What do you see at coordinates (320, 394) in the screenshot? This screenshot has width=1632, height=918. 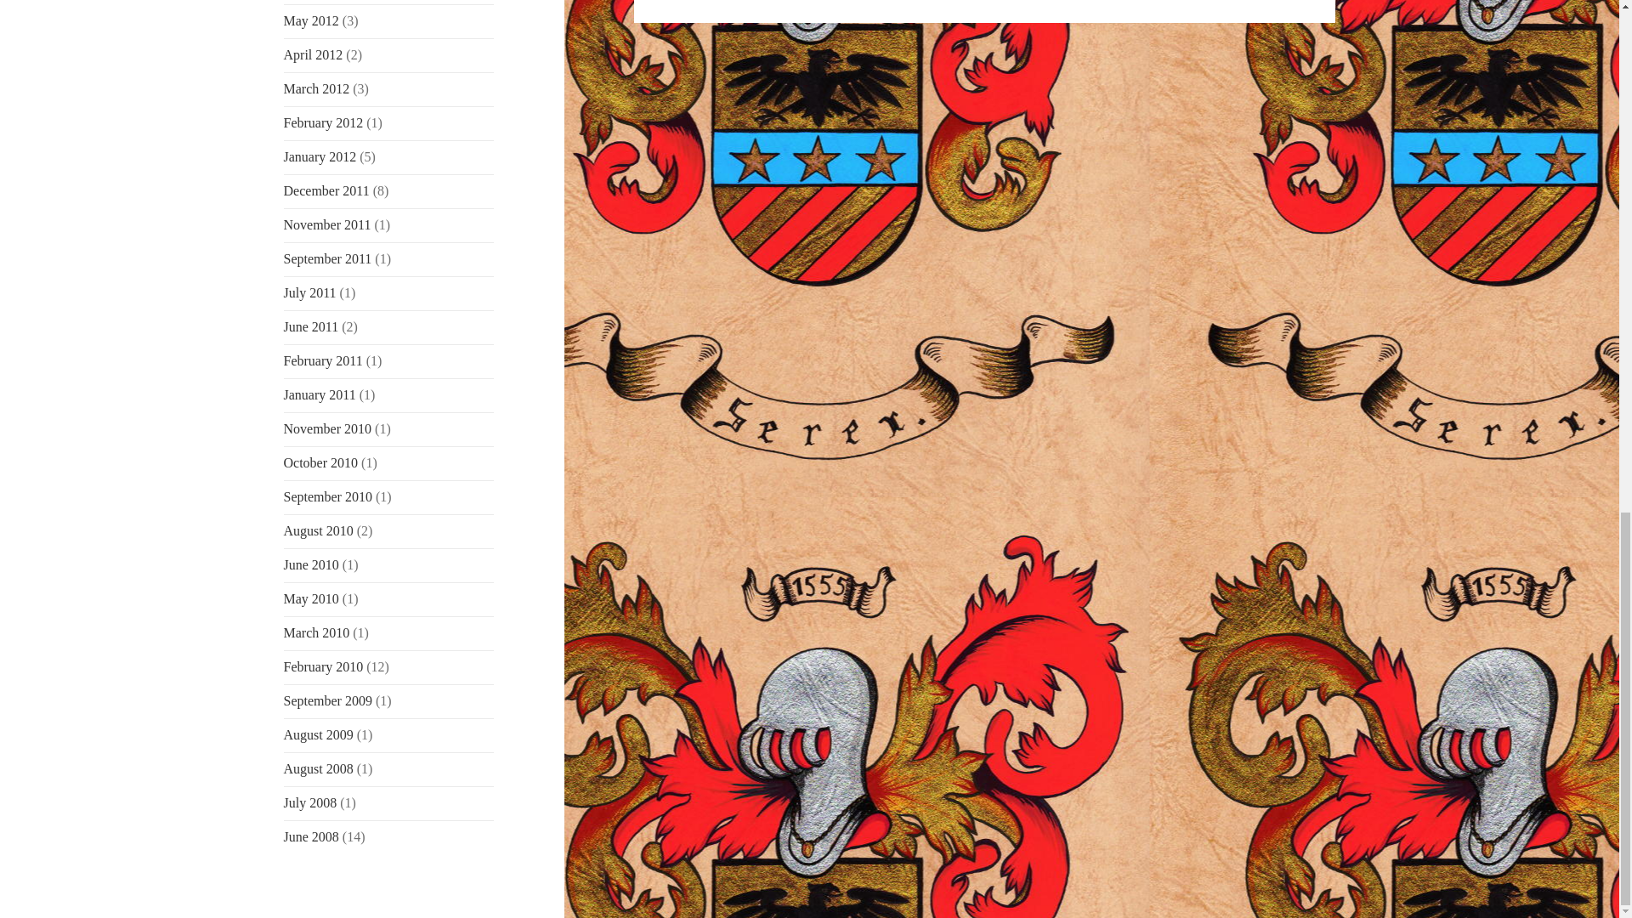 I see `January 2011` at bounding box center [320, 394].